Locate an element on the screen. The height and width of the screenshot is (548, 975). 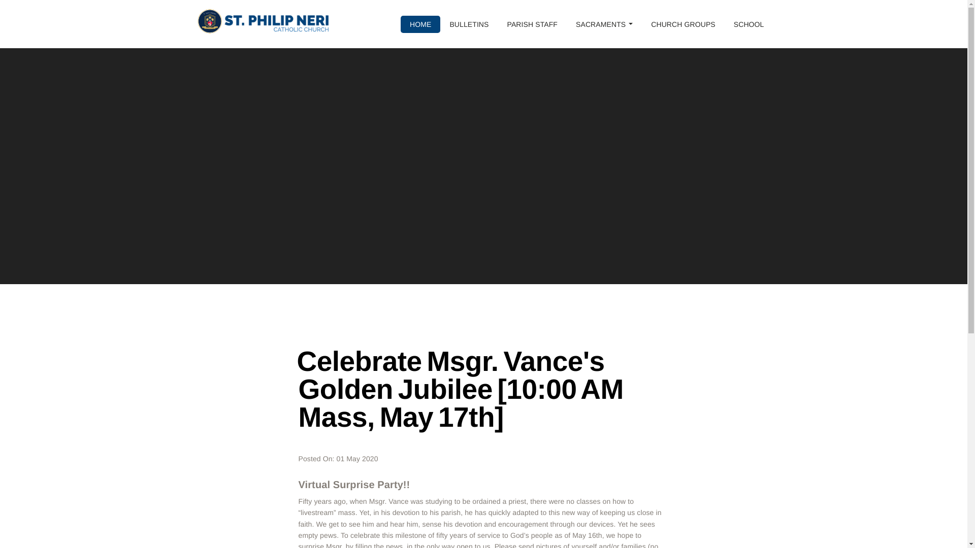
HOME is located at coordinates (420, 24).